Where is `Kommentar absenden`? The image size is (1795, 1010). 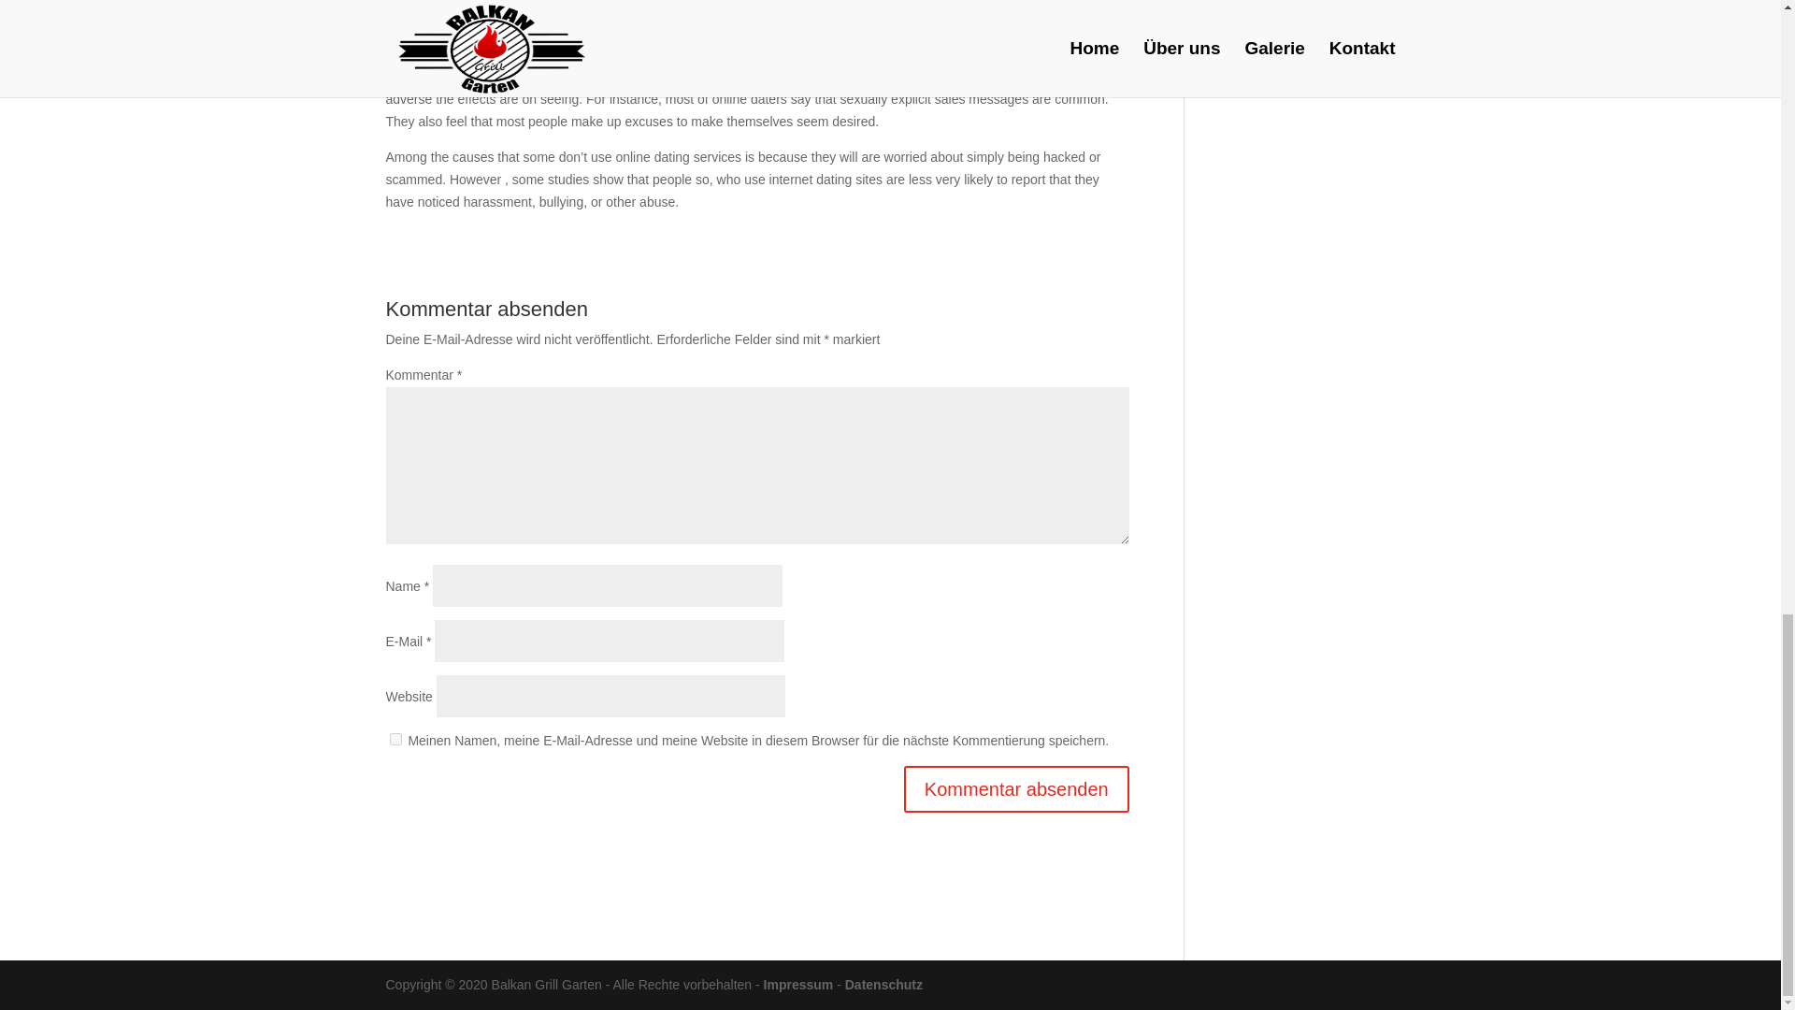
Kommentar absenden is located at coordinates (1016, 789).